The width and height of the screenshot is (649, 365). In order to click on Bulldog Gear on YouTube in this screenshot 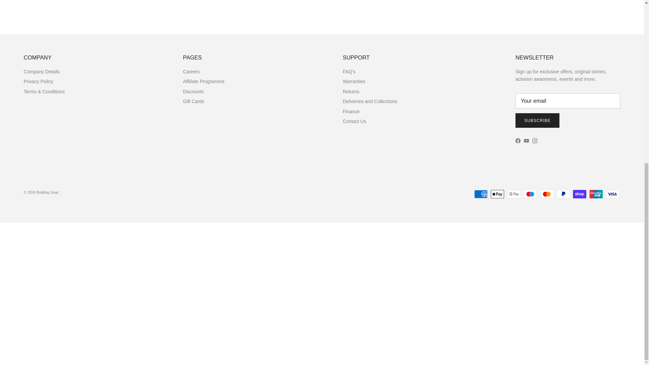, I will do `click(526, 141)`.